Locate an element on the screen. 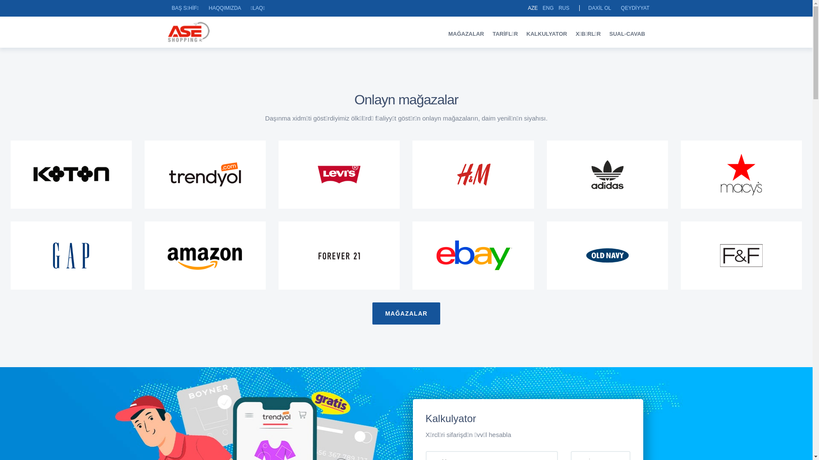 Image resolution: width=819 pixels, height=460 pixels. RUS is located at coordinates (564, 8).